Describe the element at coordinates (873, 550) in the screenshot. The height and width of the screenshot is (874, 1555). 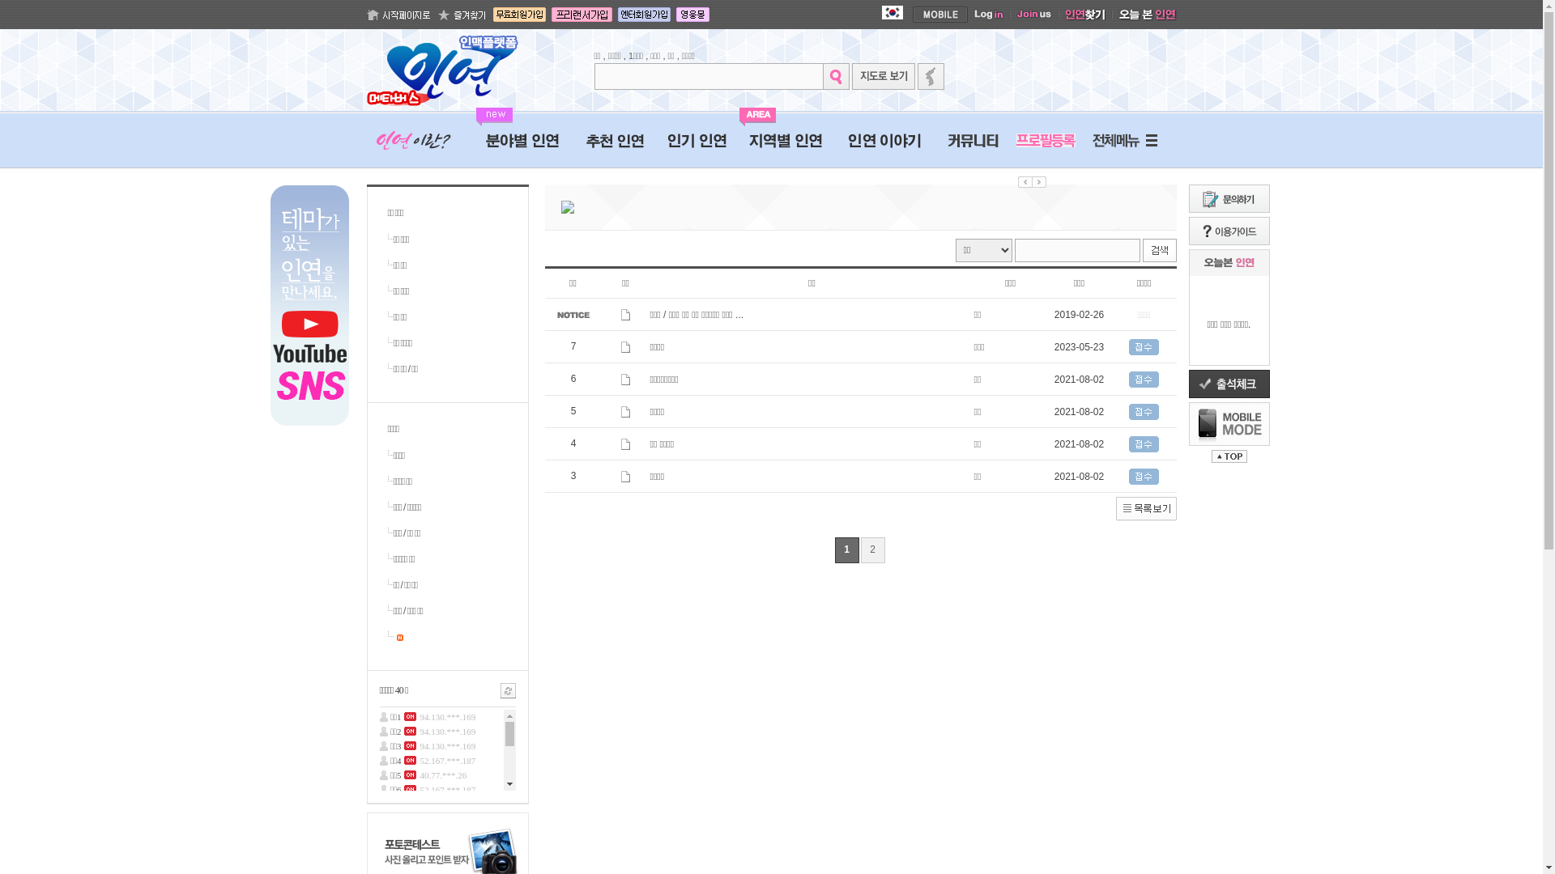
I see `2` at that location.